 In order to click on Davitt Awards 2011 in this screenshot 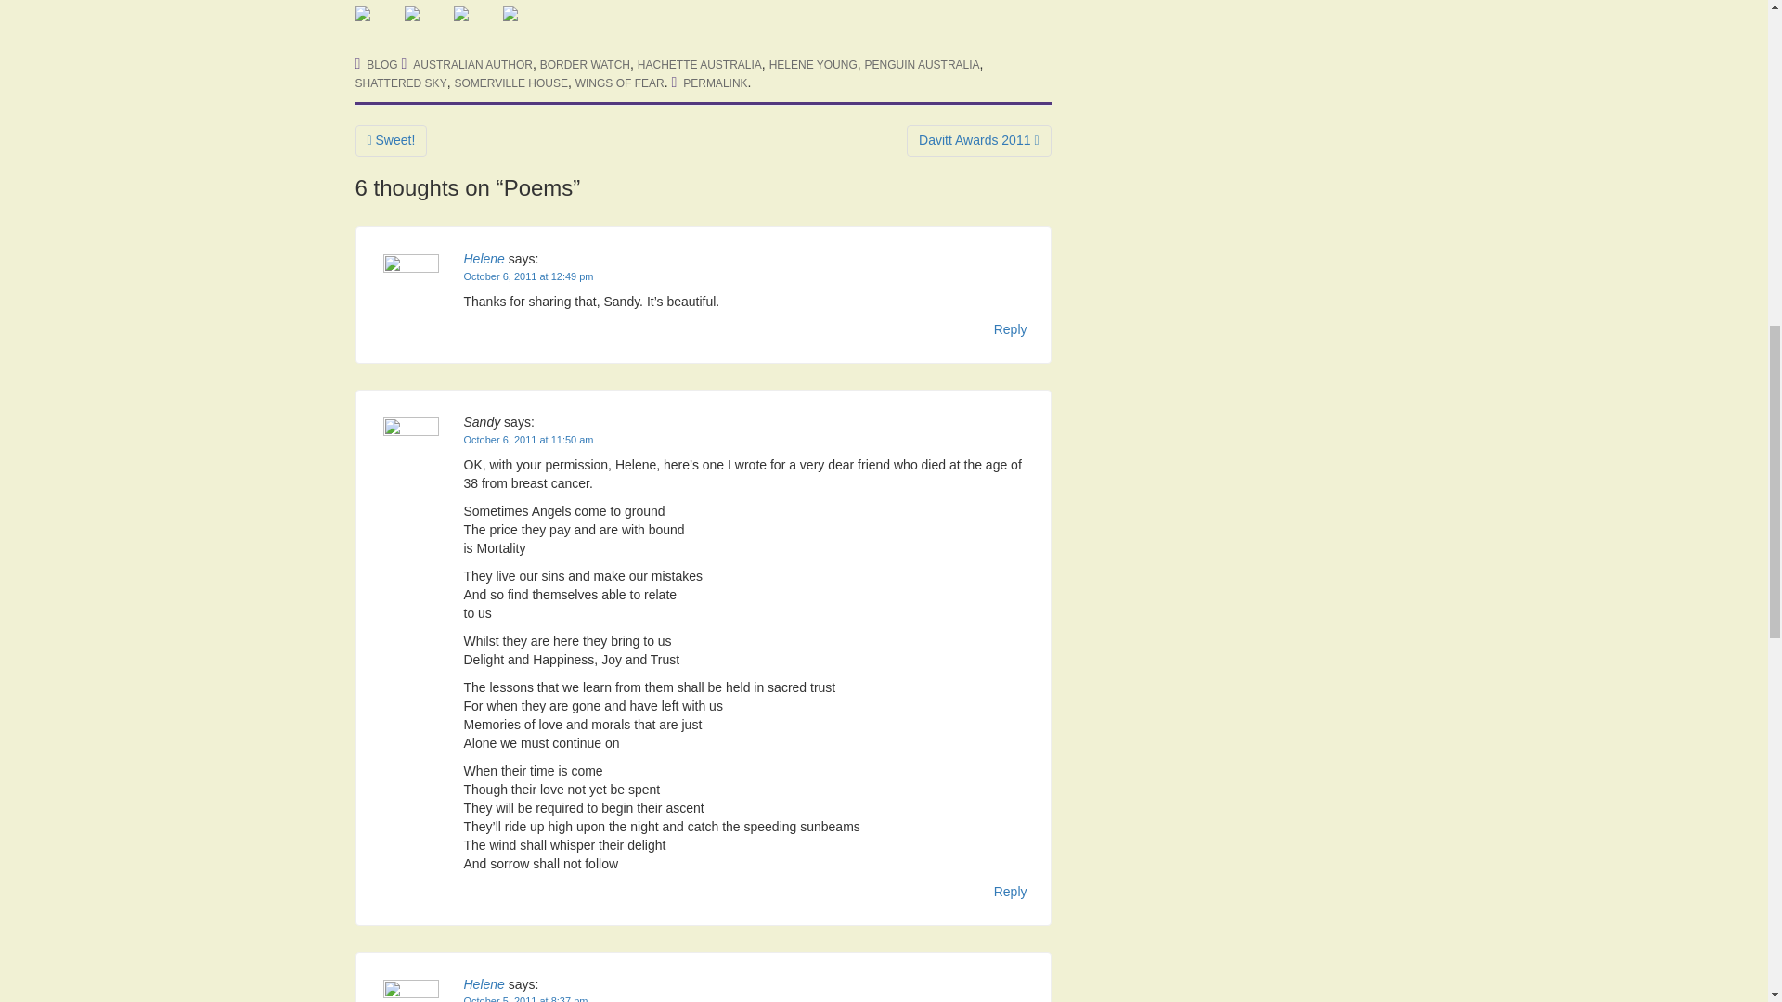, I will do `click(978, 141)`.